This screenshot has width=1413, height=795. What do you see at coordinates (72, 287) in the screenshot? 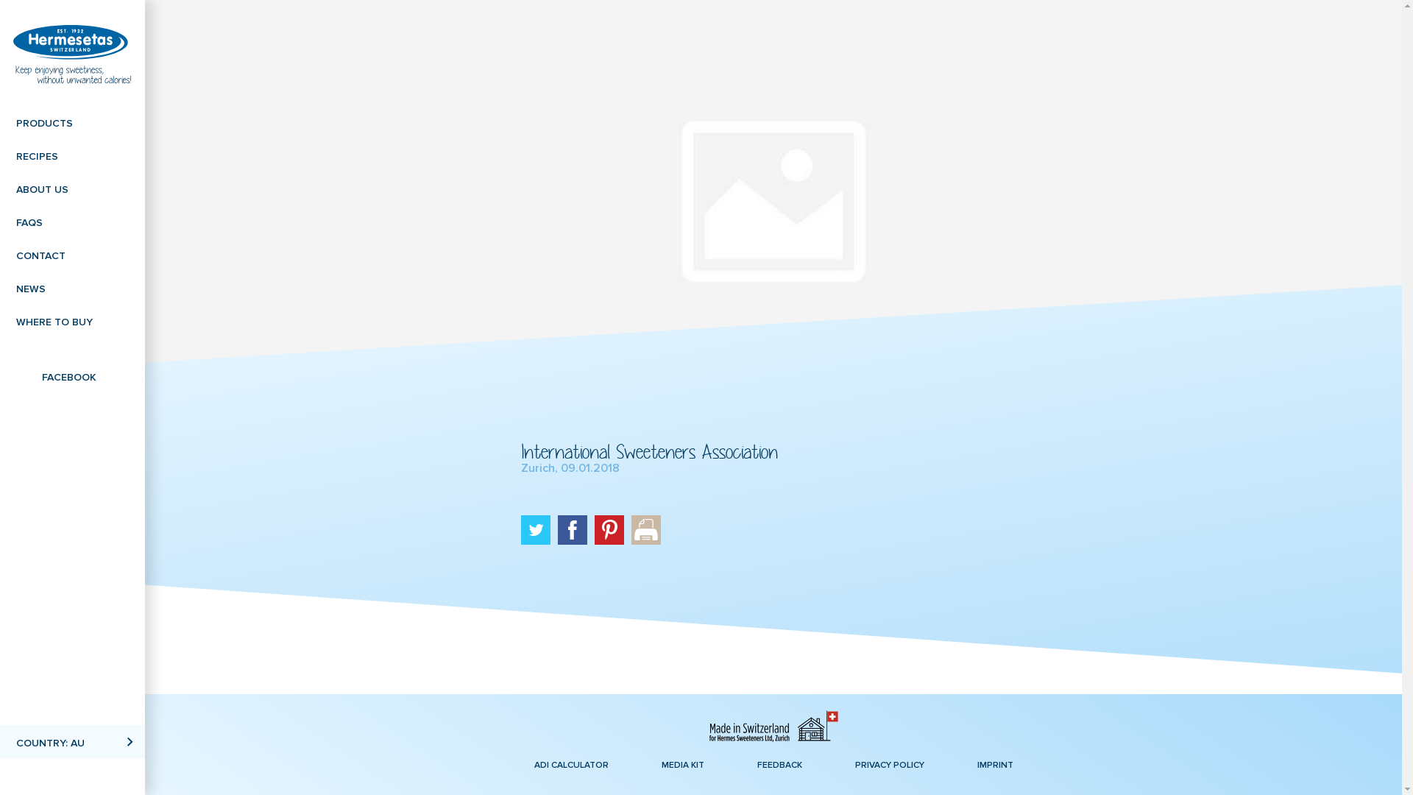
I see `NEWS` at bounding box center [72, 287].